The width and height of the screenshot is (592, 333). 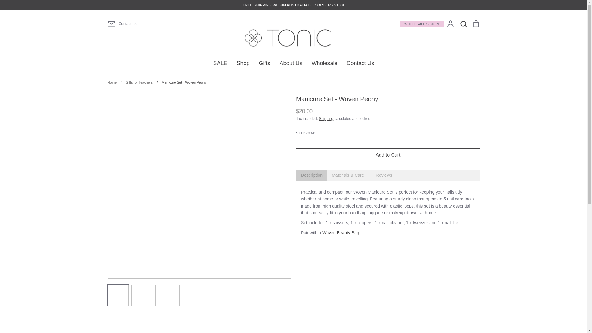 I want to click on Cart, so click(x=475, y=23).